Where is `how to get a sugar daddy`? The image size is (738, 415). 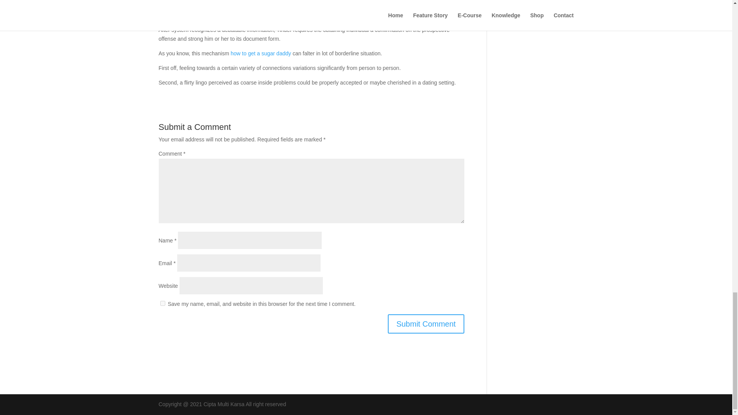
how to get a sugar daddy is located at coordinates (261, 53).